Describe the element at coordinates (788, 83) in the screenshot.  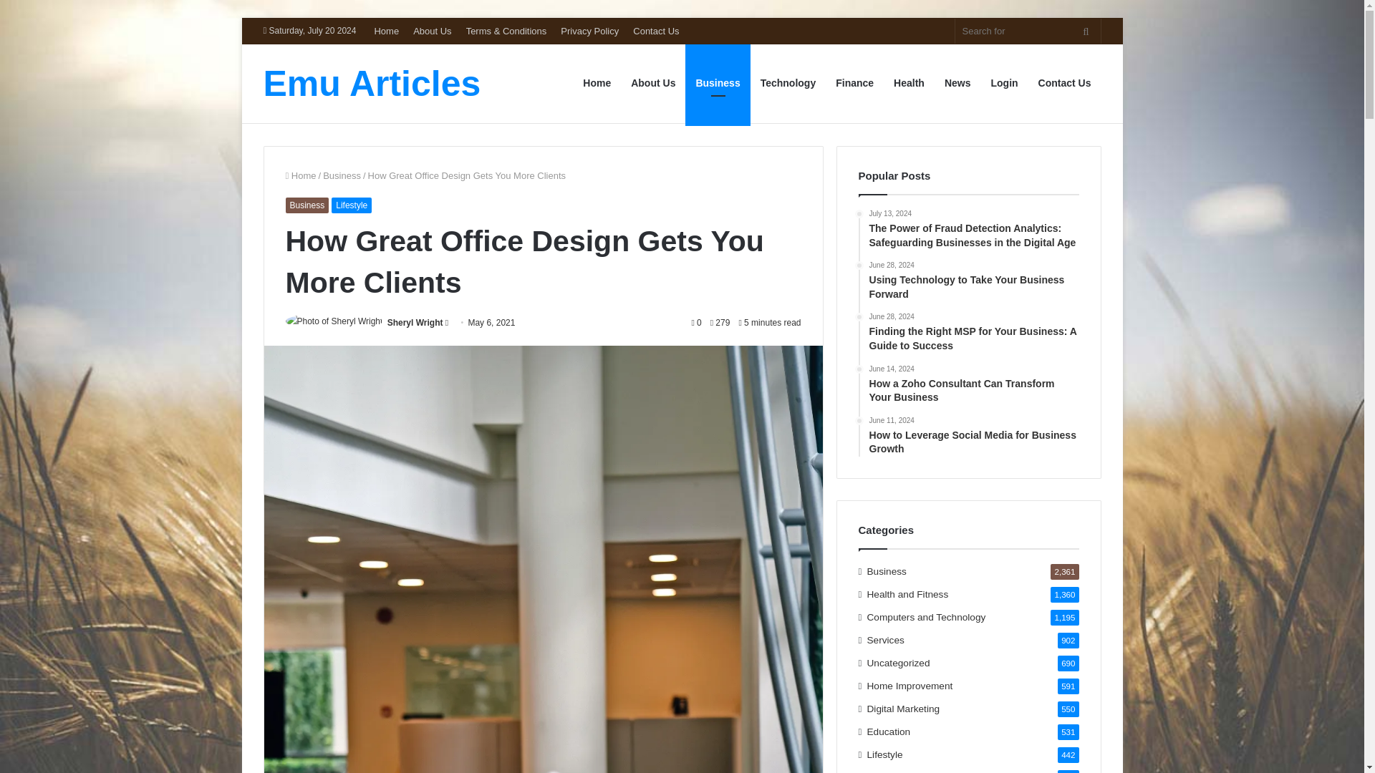
I see `Technology` at that location.